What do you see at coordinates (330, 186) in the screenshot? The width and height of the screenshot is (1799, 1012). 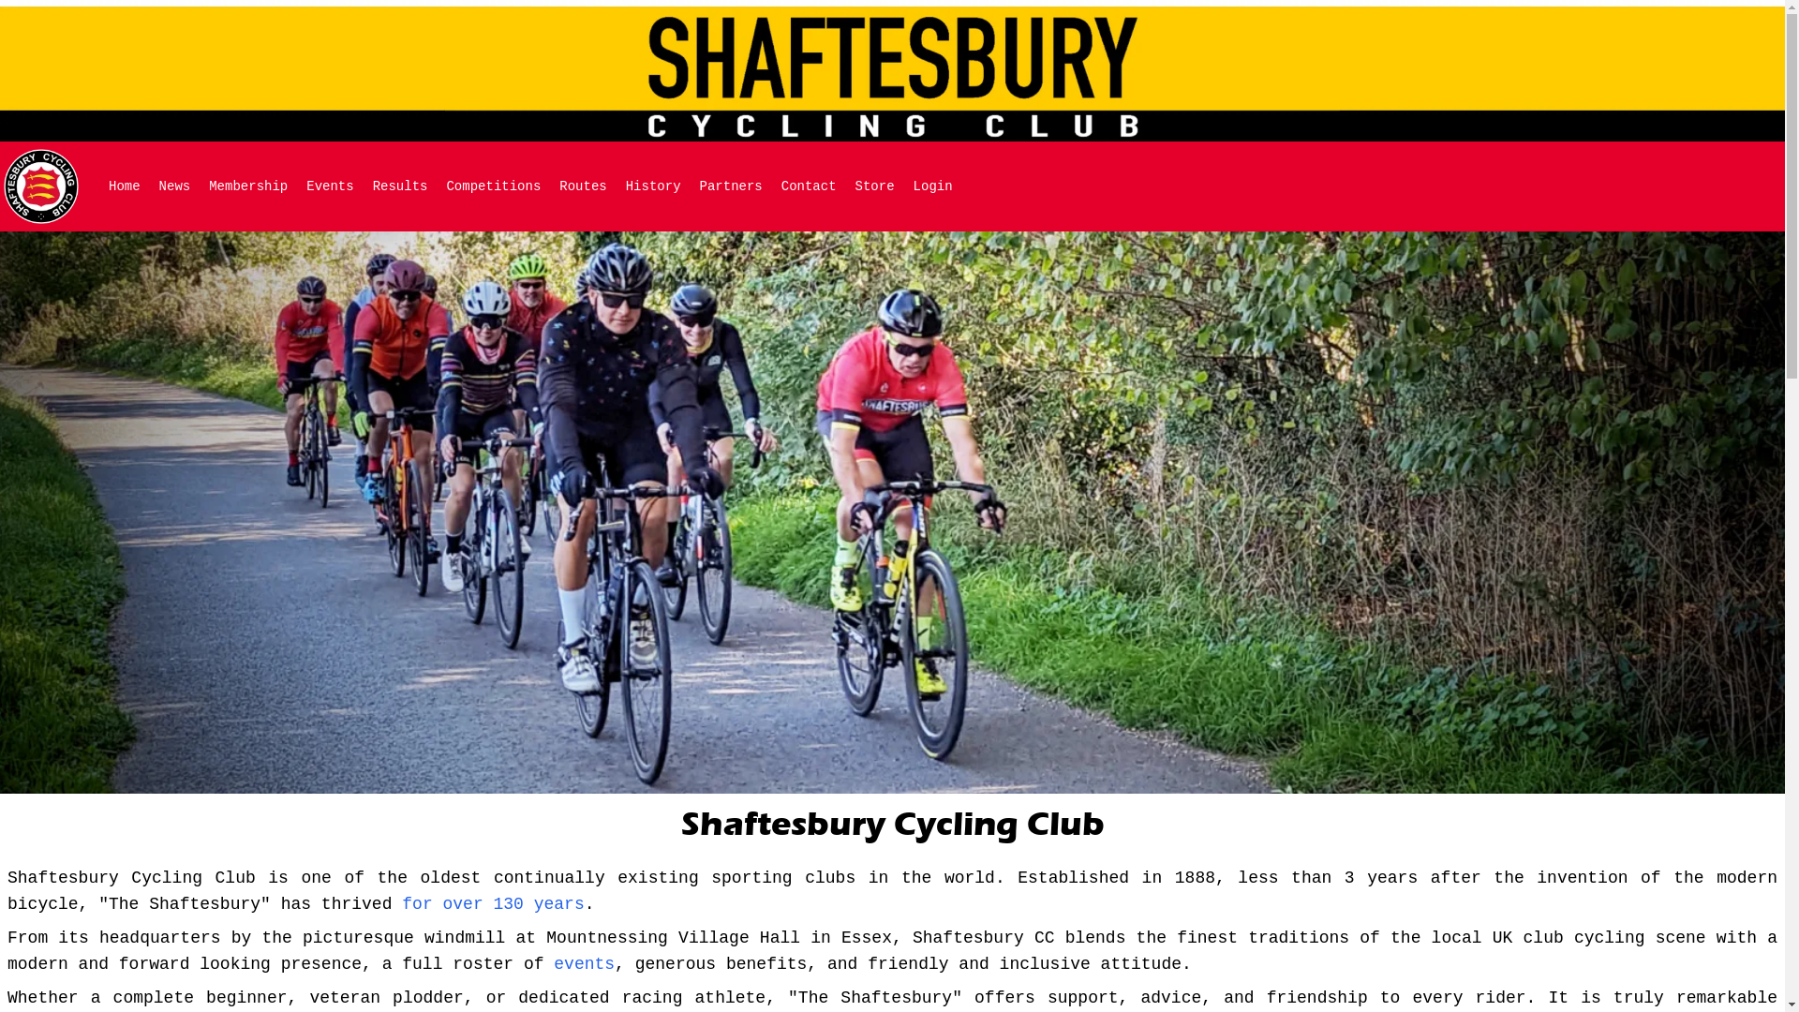 I see `Events` at bounding box center [330, 186].